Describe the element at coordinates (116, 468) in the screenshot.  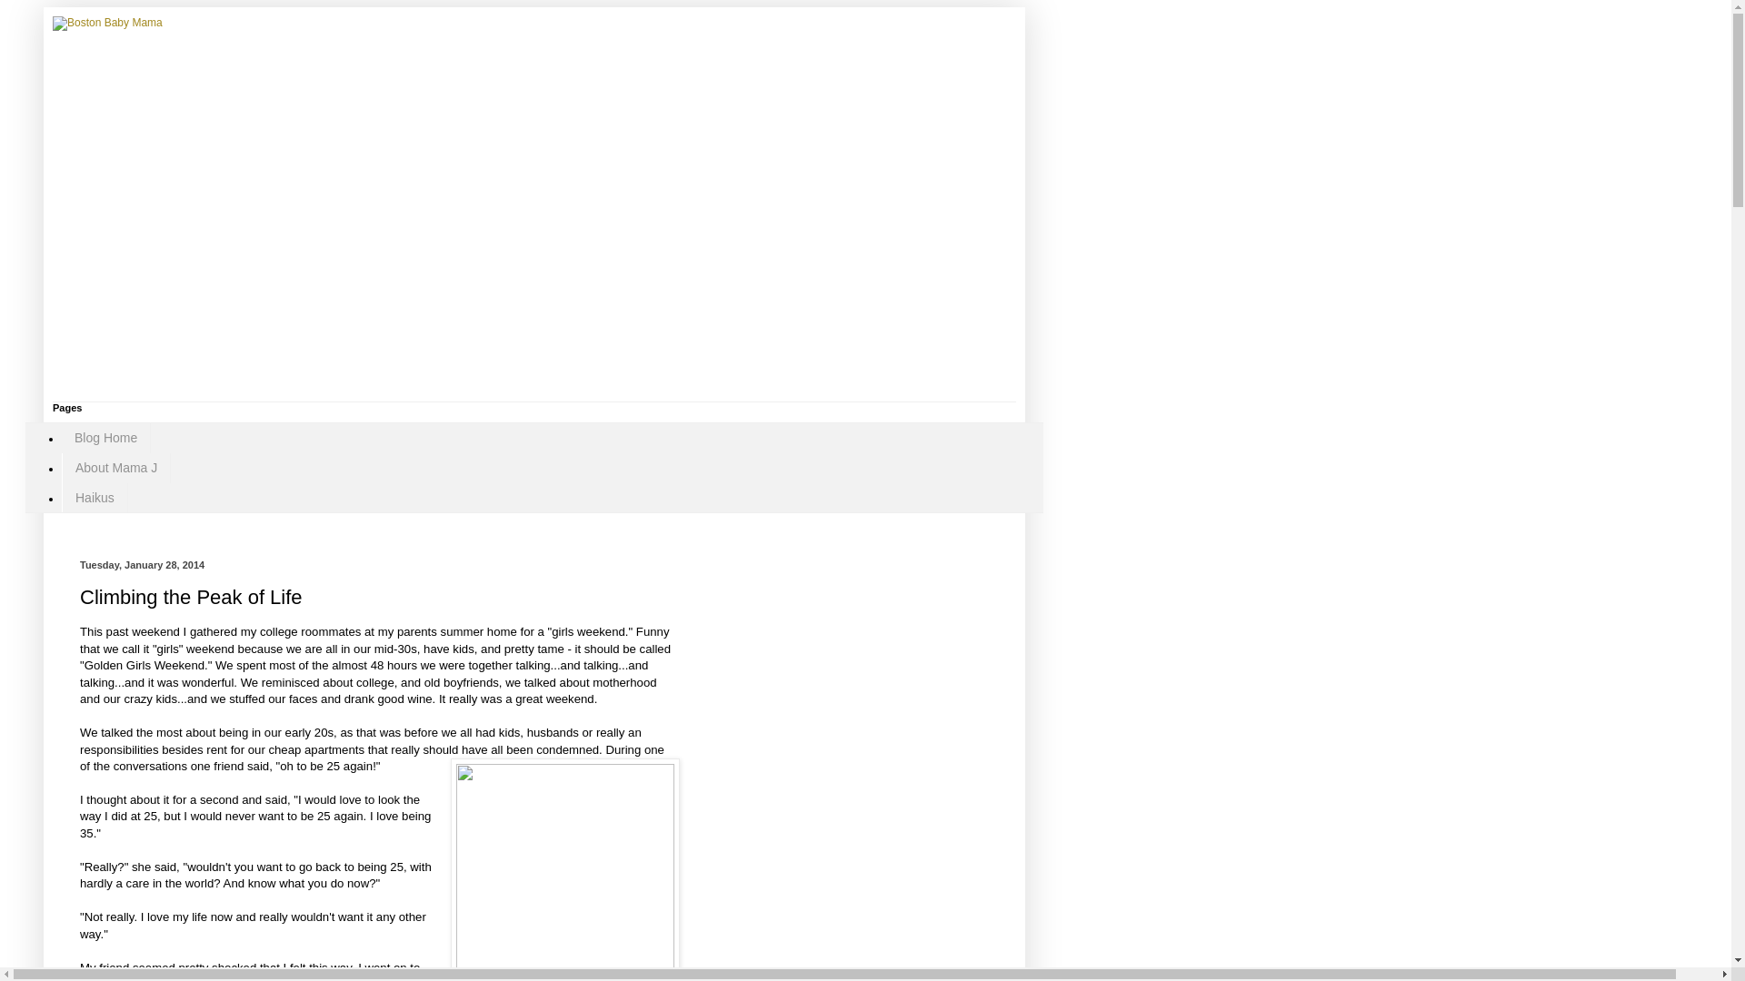
I see `About Mama J` at that location.